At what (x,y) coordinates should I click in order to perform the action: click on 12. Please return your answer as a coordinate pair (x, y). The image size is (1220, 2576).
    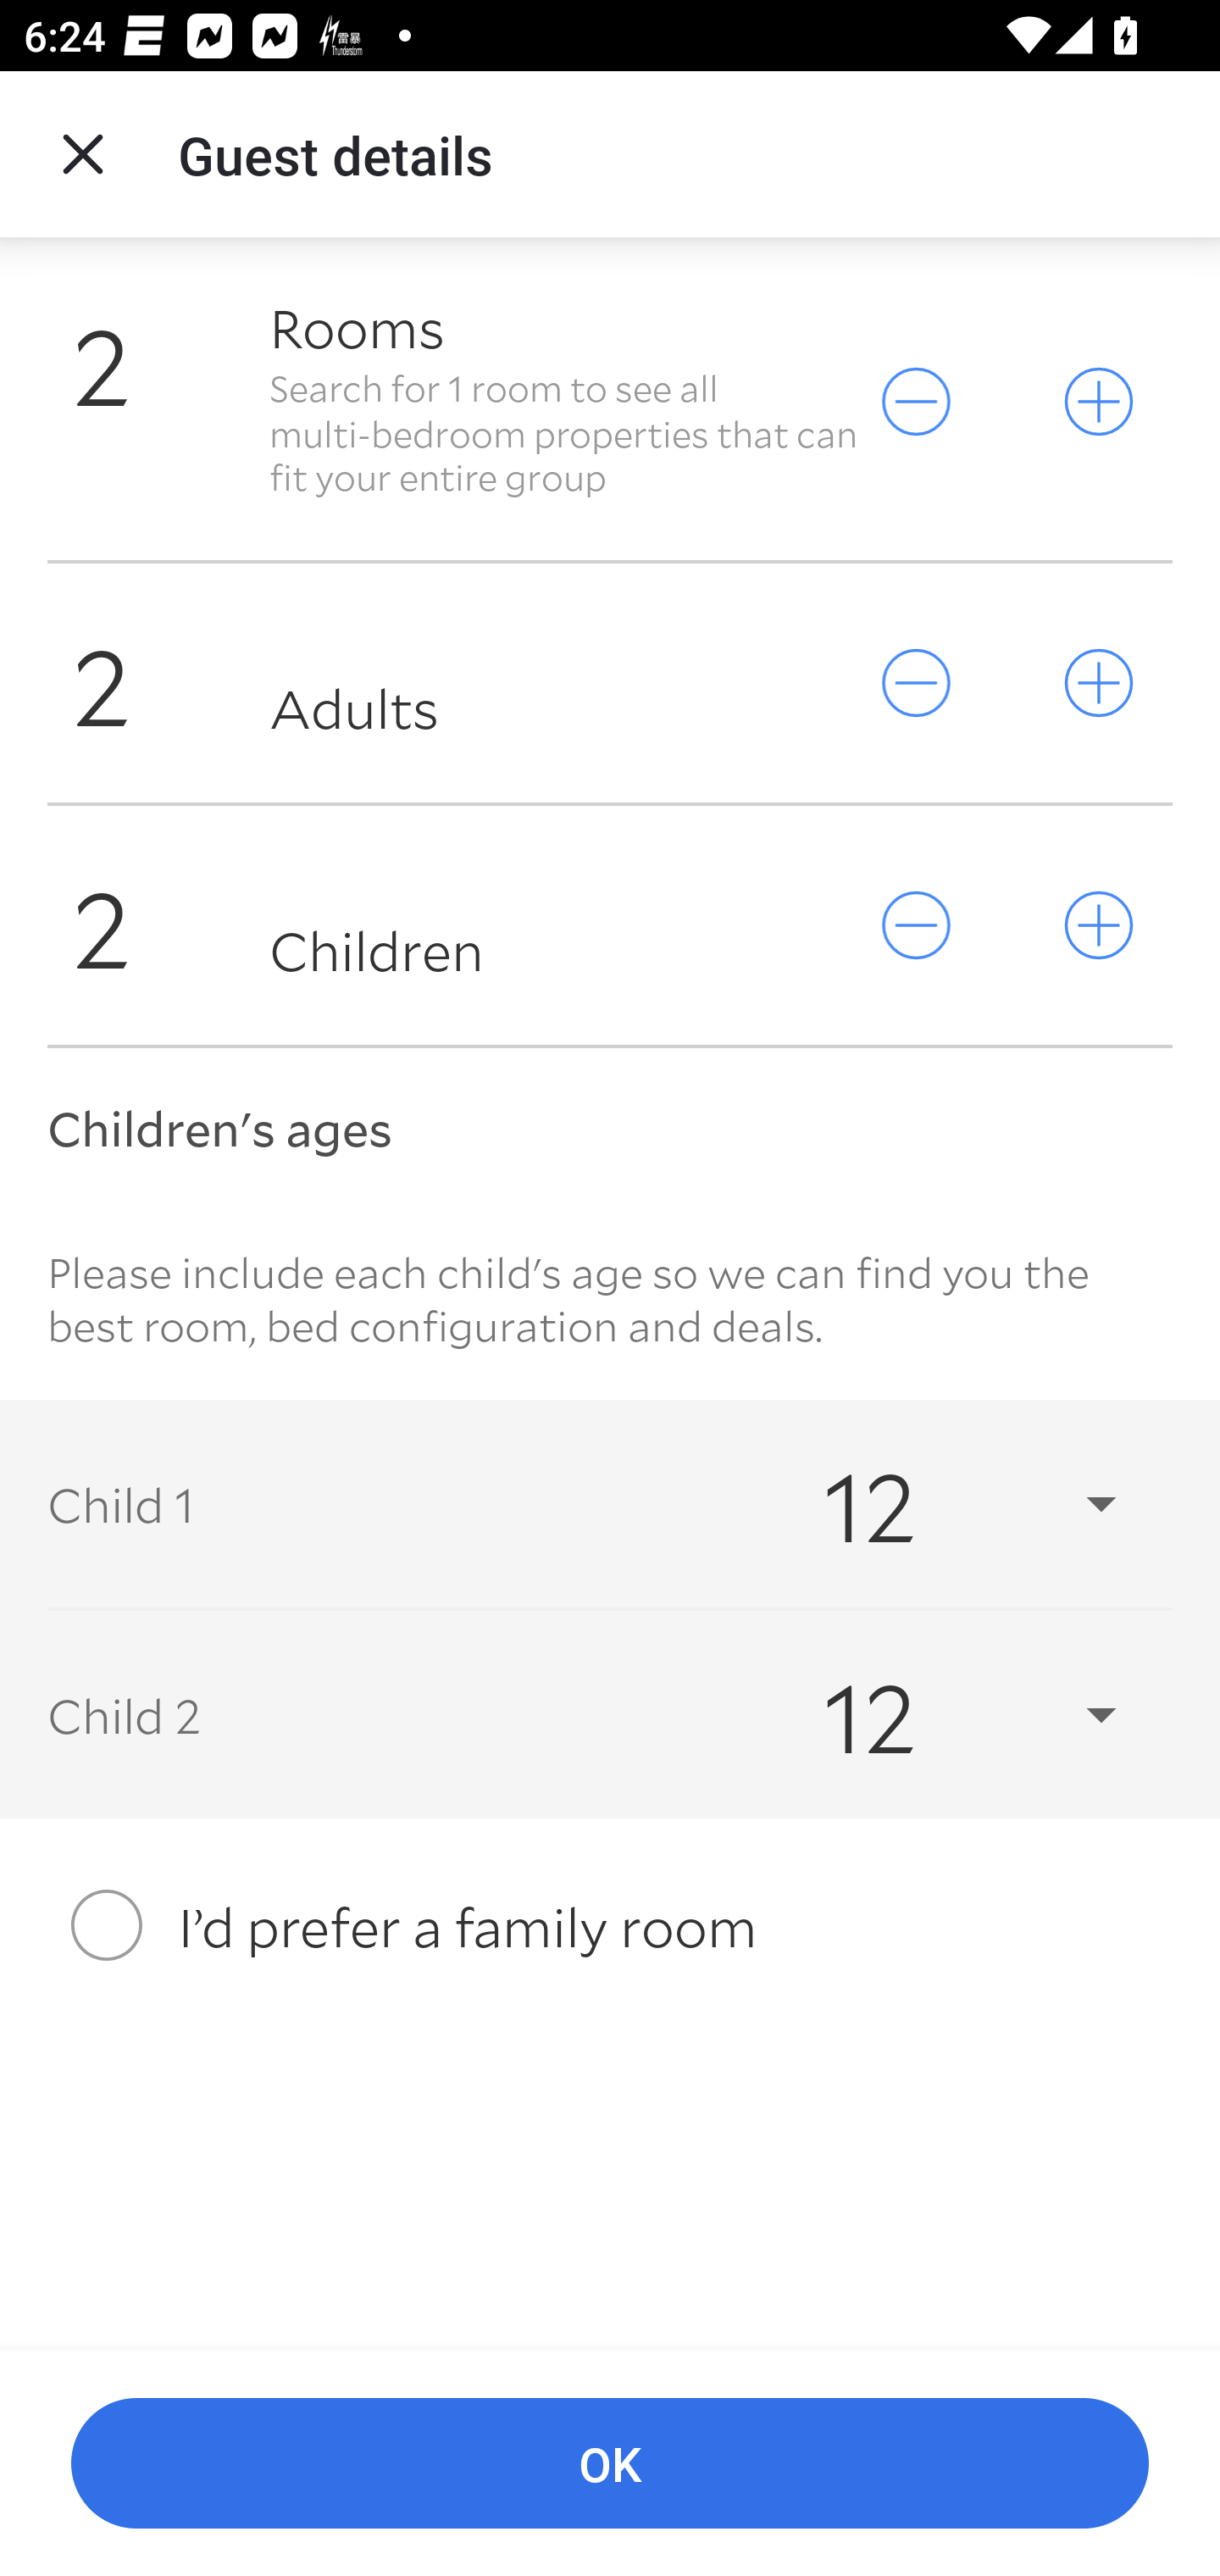
    Looking at the image, I should click on (940, 1503).